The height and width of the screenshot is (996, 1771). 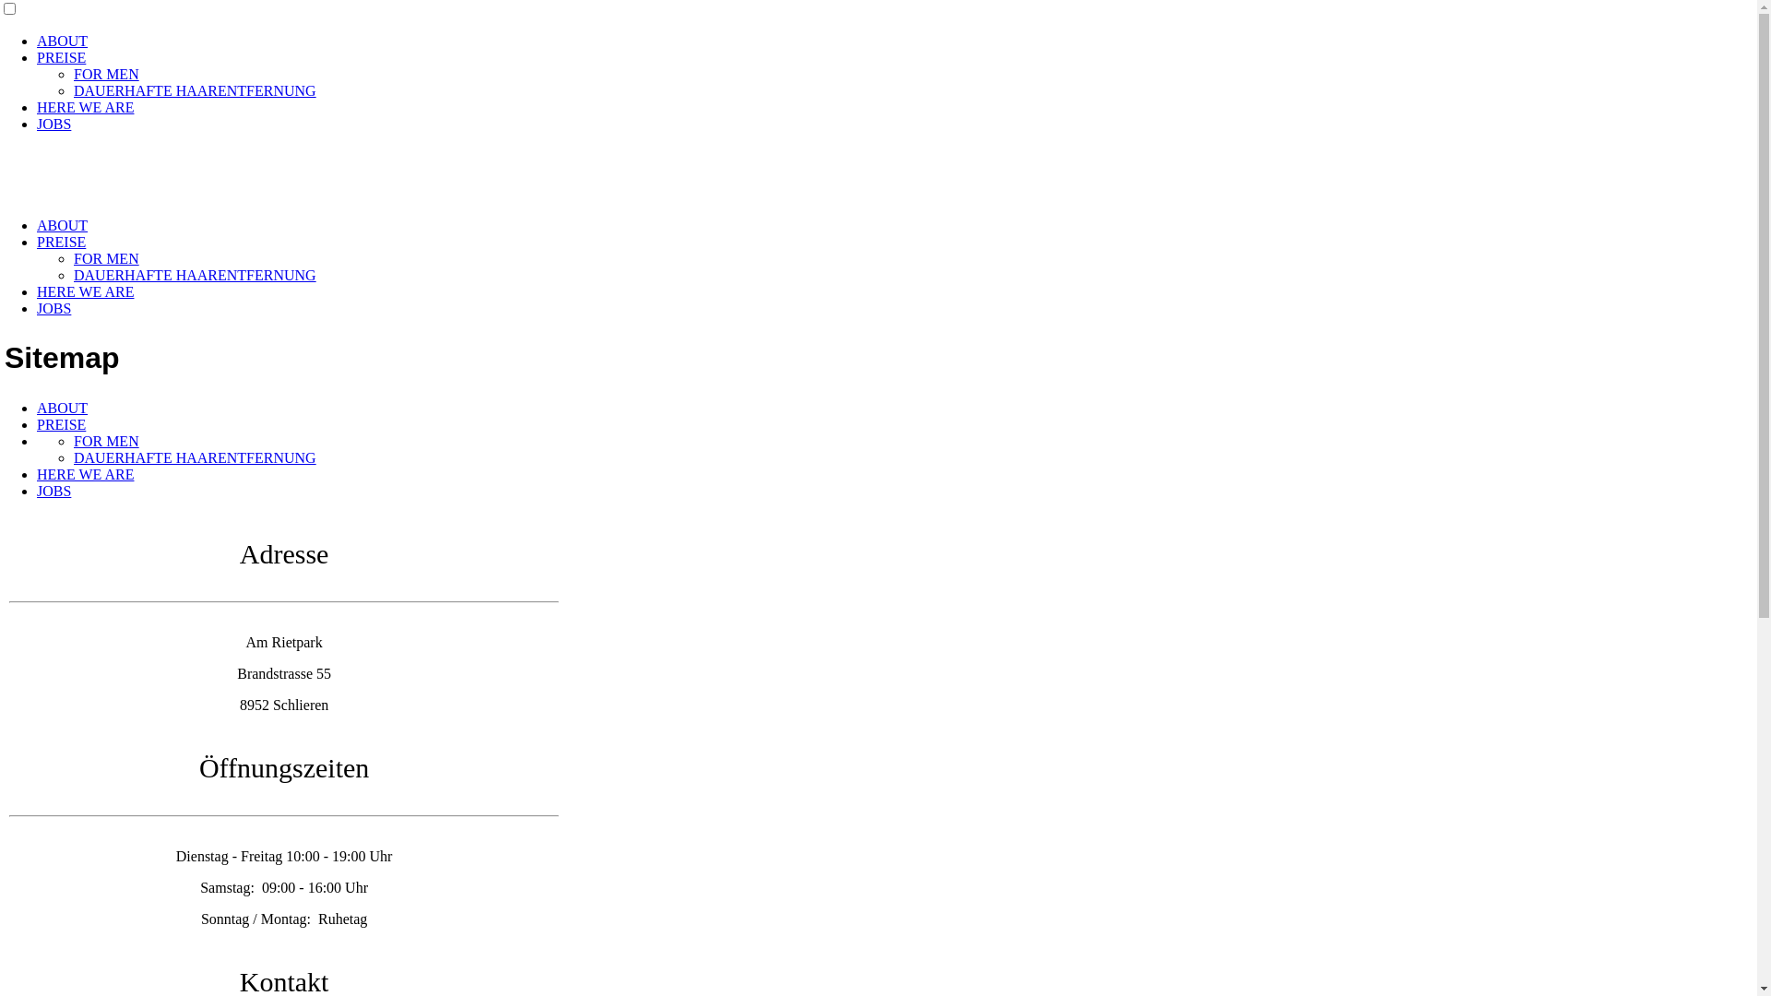 What do you see at coordinates (196, 90) in the screenshot?
I see `DAUERHAFTE HAARENTFERNUNG` at bounding box center [196, 90].